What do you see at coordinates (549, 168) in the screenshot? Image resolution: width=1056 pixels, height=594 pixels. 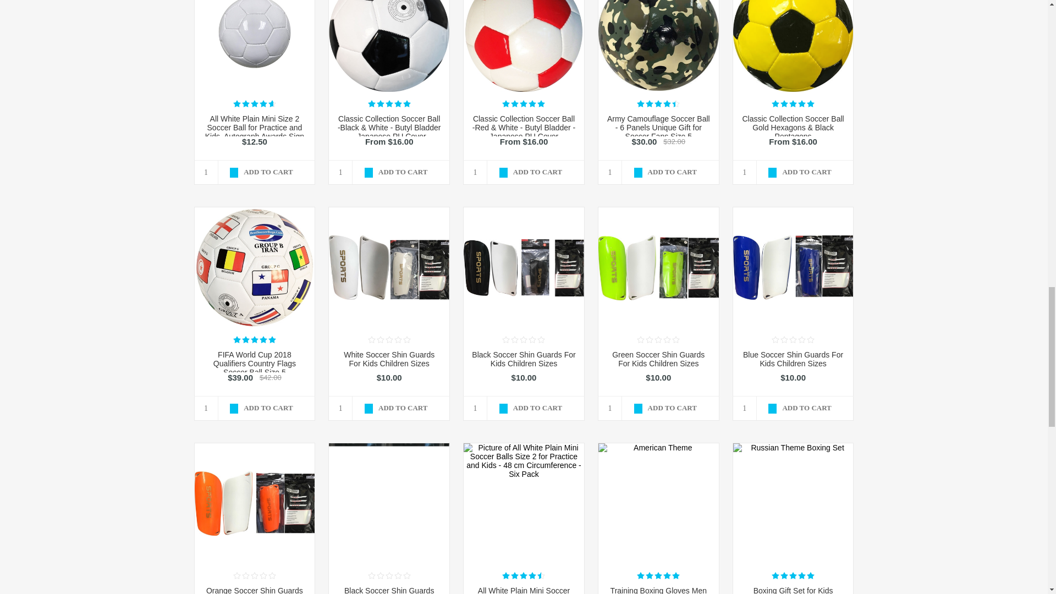 I see `Add to wishlist` at bounding box center [549, 168].